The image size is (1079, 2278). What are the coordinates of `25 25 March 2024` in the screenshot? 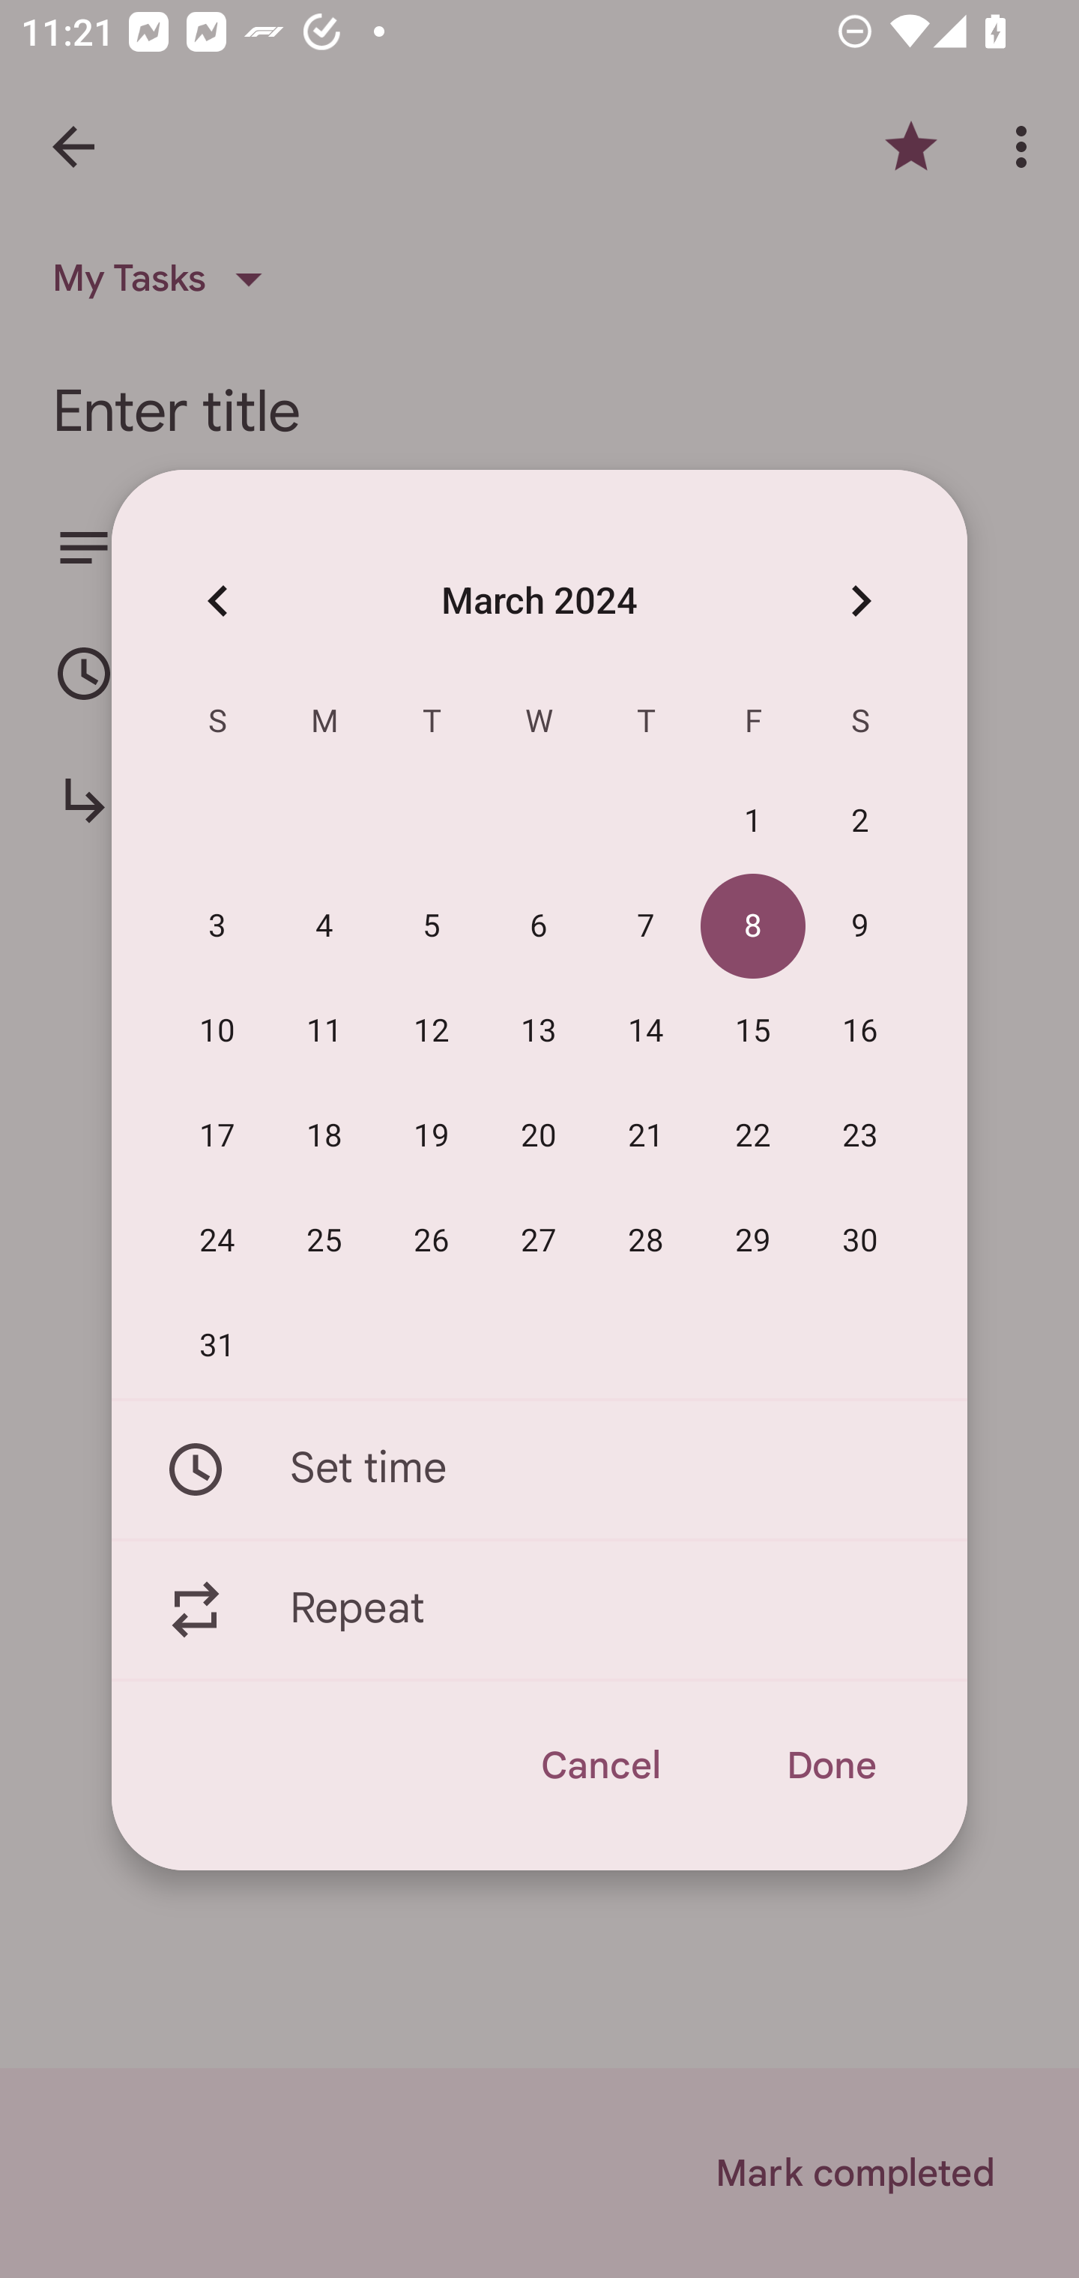 It's located at (324, 1241).